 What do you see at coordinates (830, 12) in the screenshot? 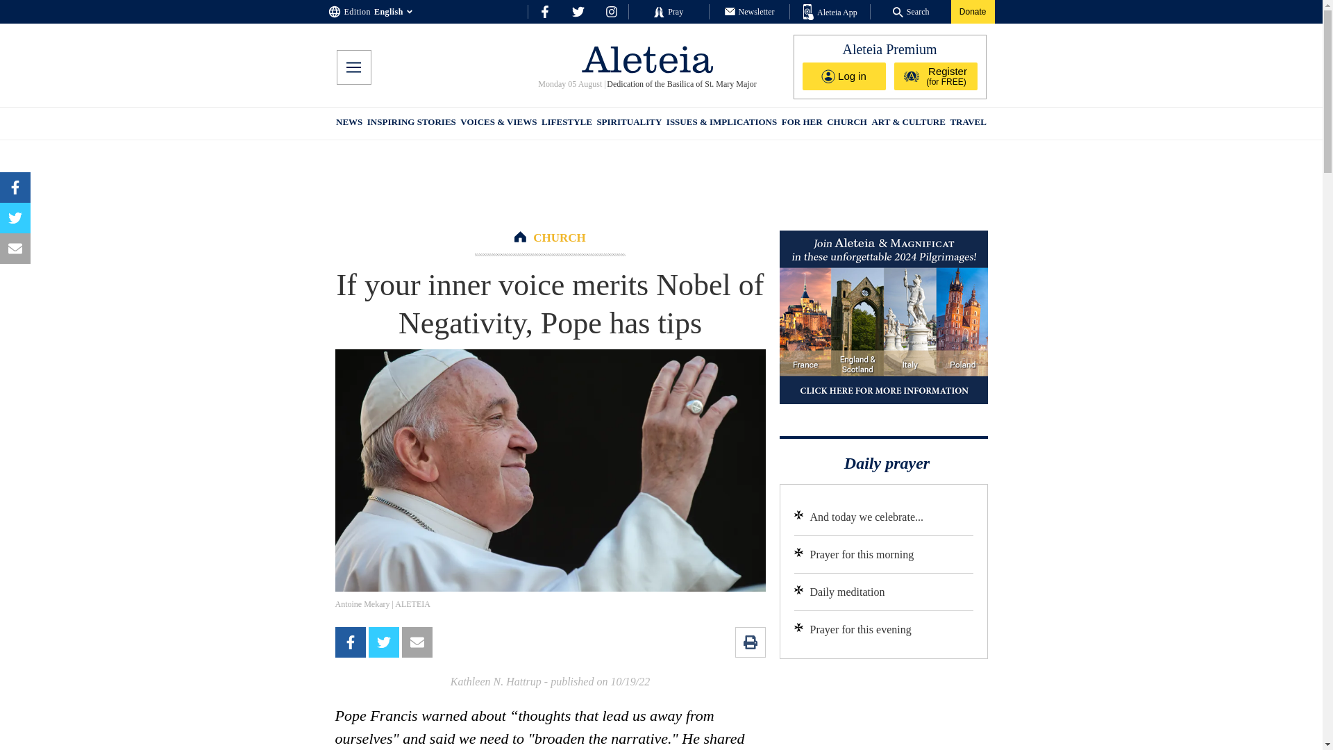
I see `Aleteia App` at bounding box center [830, 12].